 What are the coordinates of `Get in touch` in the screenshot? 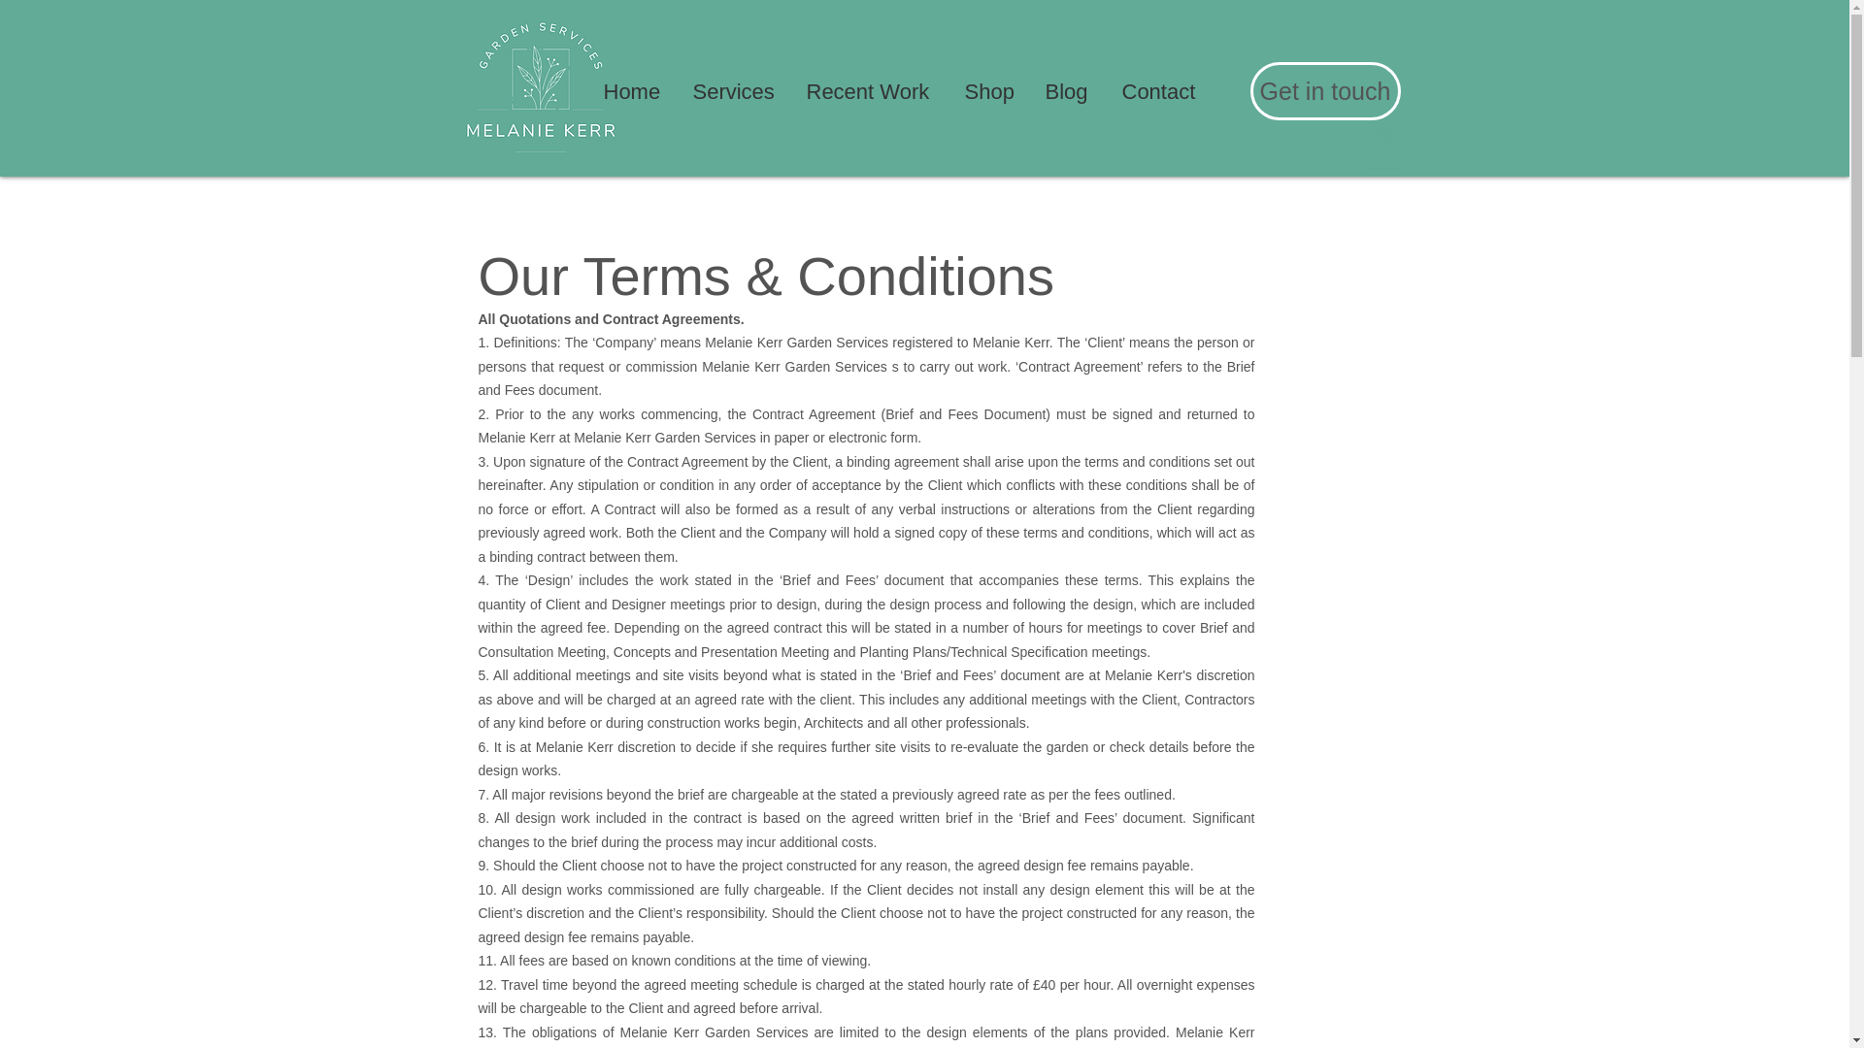 It's located at (1326, 91).